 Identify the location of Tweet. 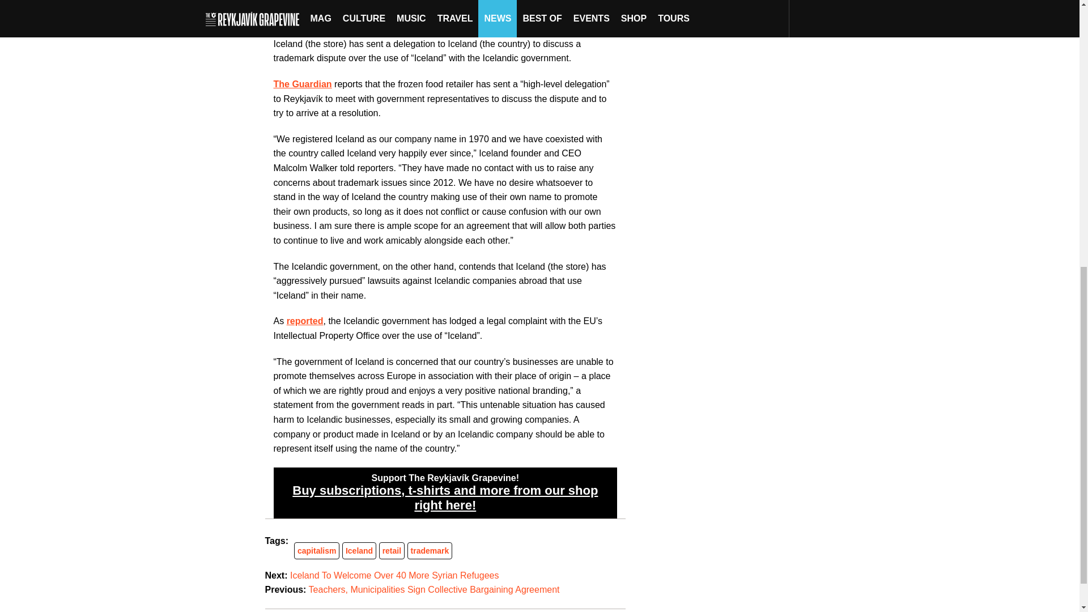
(286, 22).